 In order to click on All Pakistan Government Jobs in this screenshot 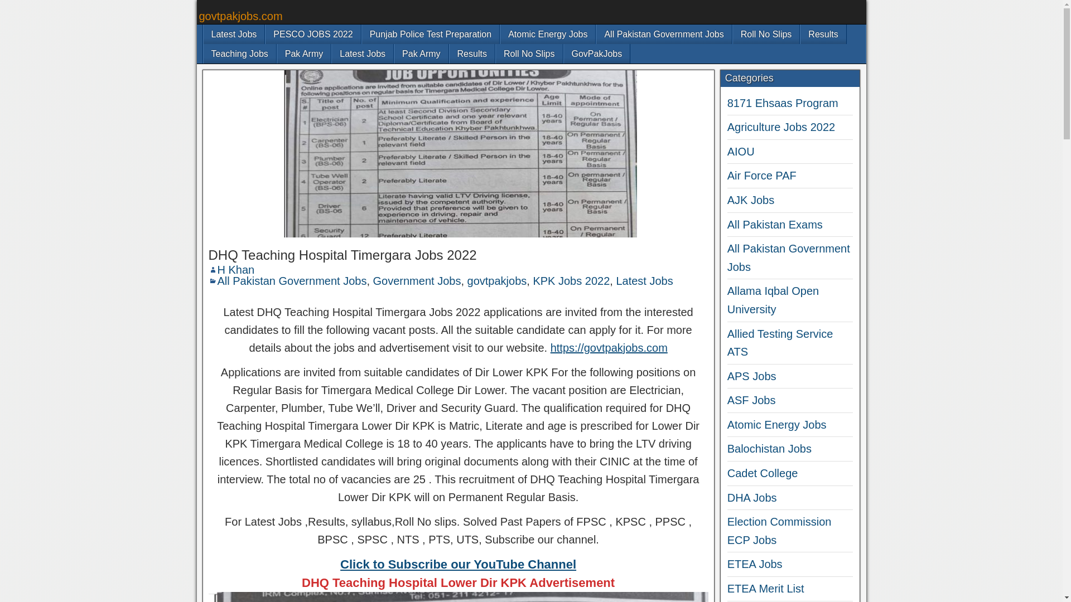, I will do `click(292, 281)`.